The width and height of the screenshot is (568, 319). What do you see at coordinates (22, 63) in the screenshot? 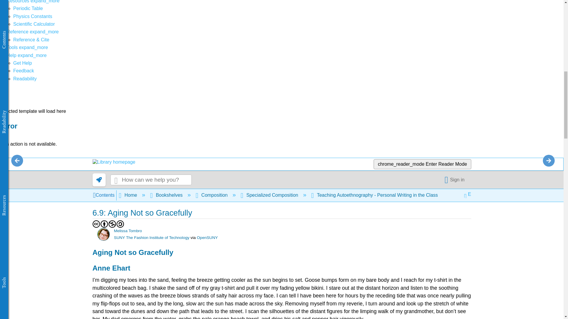
I see `Get Help` at bounding box center [22, 63].